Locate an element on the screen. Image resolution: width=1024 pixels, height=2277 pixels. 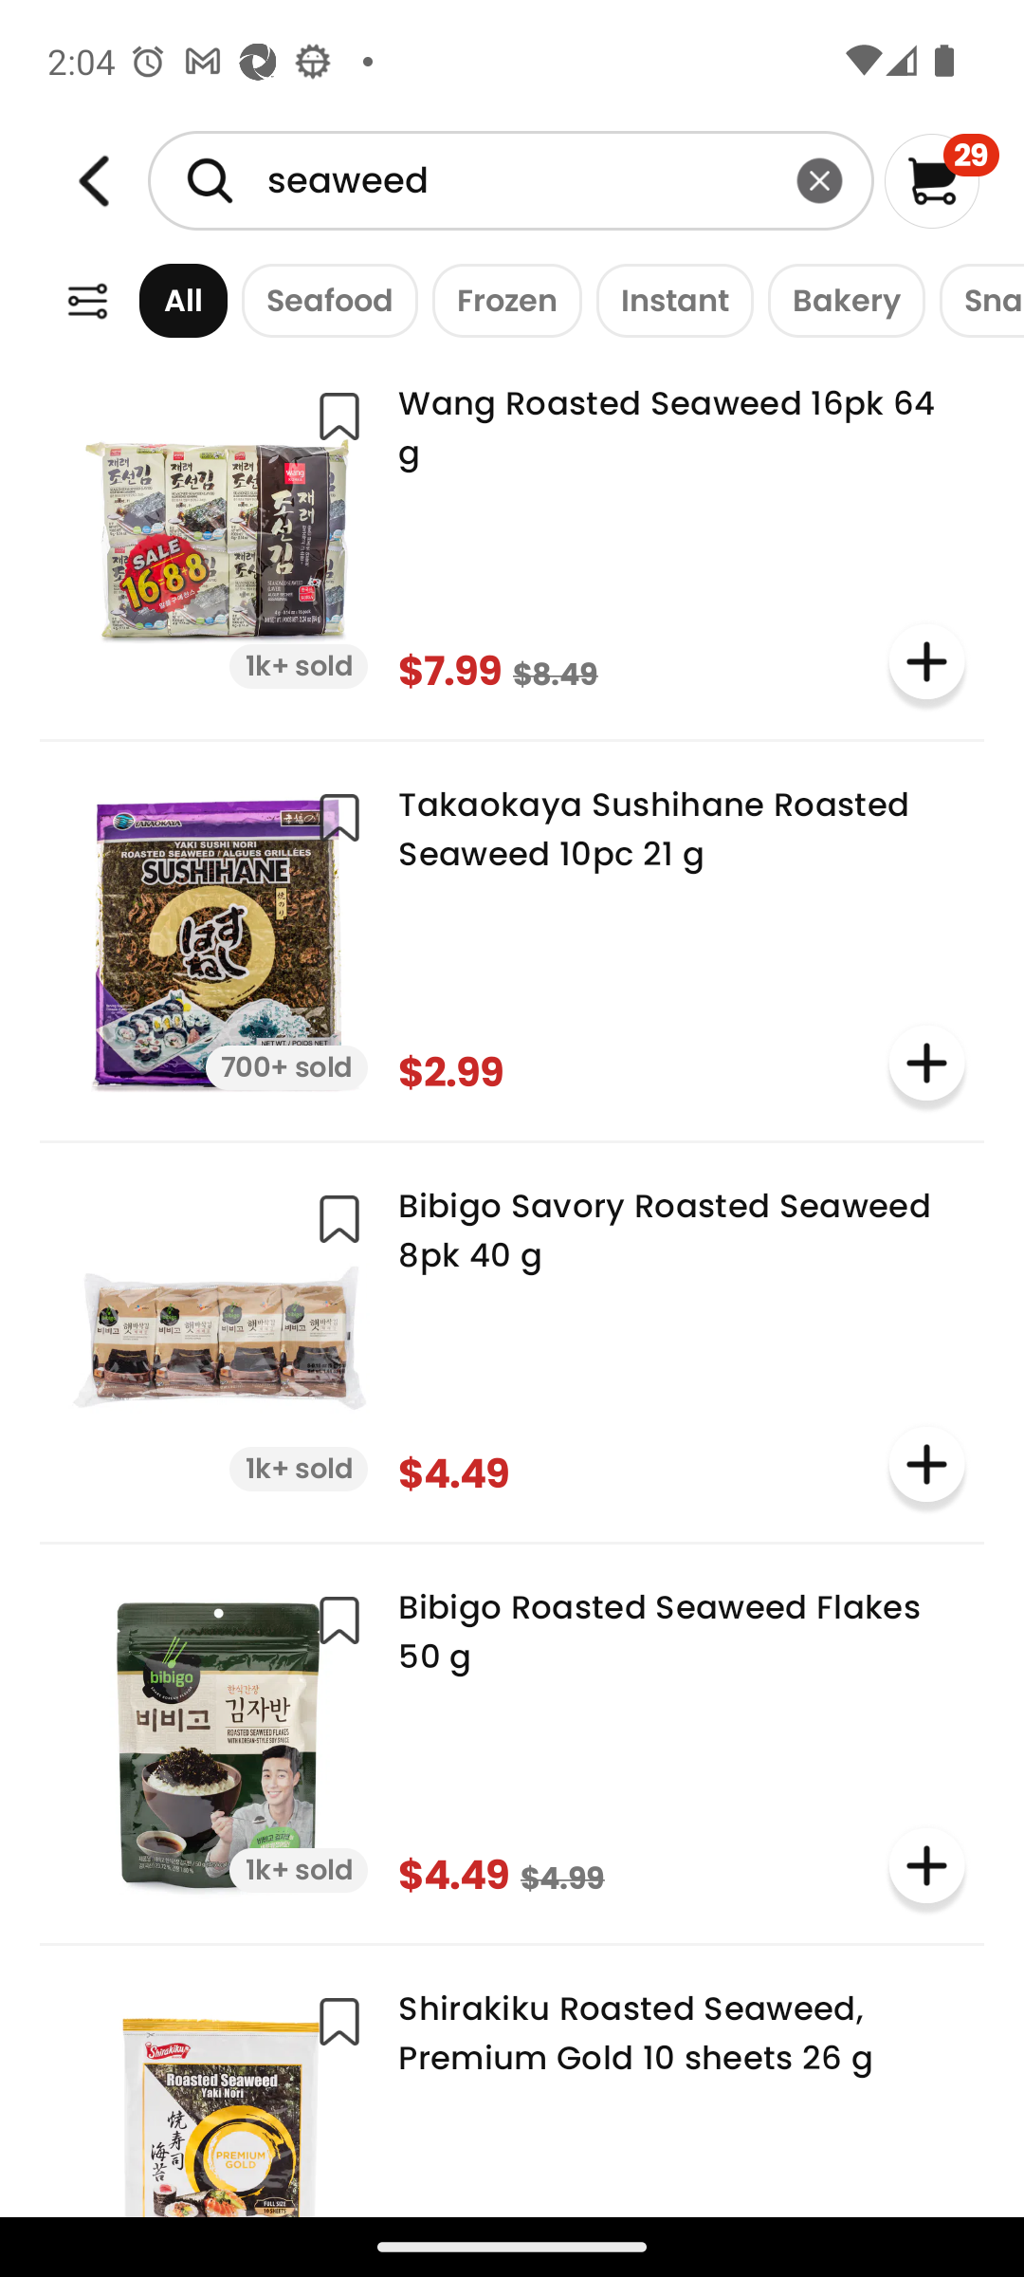
Weee! is located at coordinates (87, 302).